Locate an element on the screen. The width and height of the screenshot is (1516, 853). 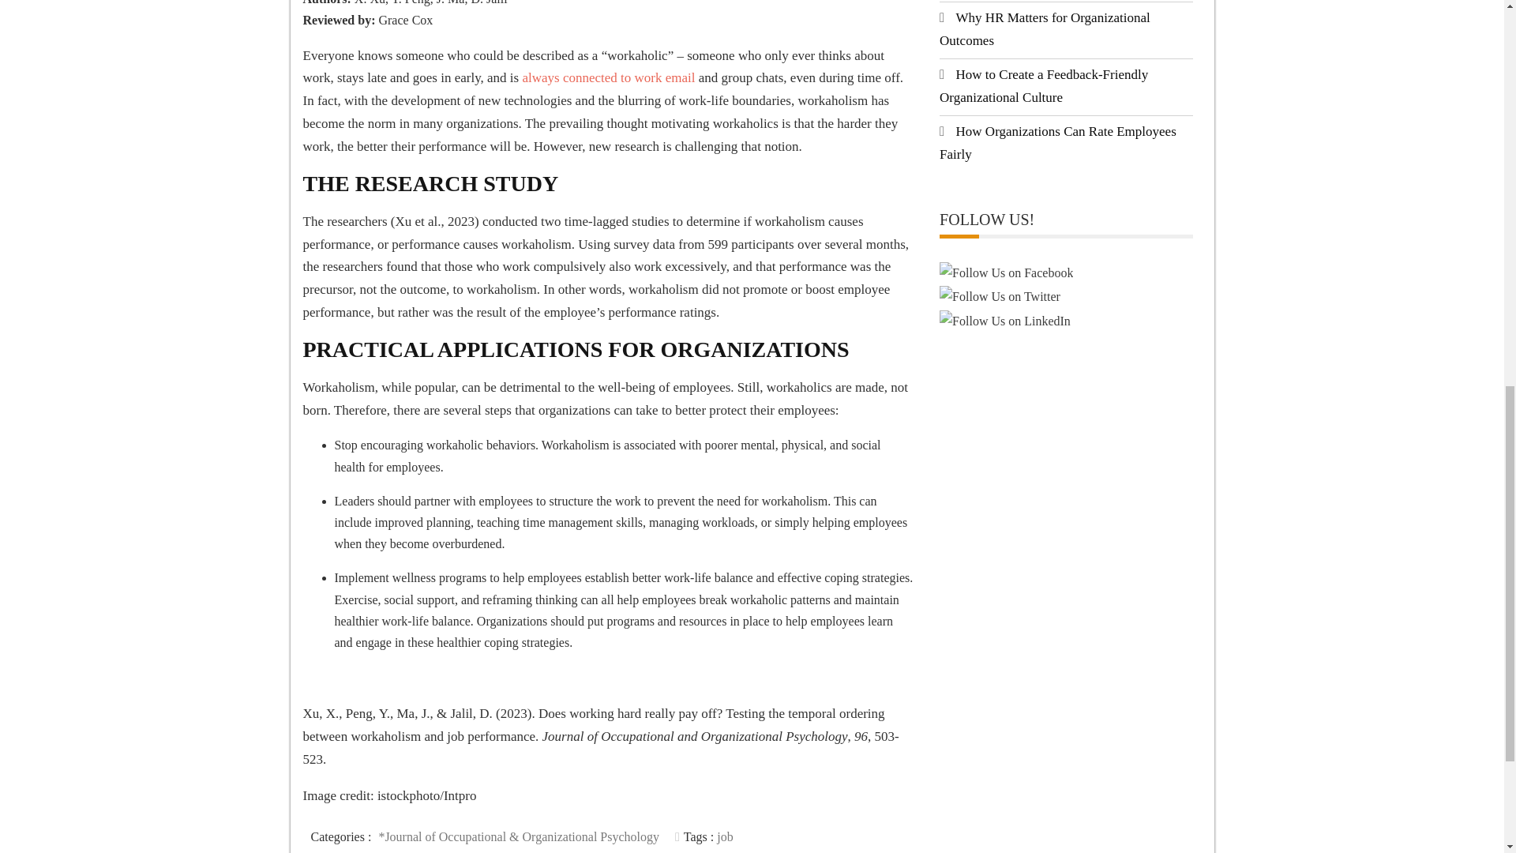
Follow Us on Facebook is located at coordinates (1006, 272).